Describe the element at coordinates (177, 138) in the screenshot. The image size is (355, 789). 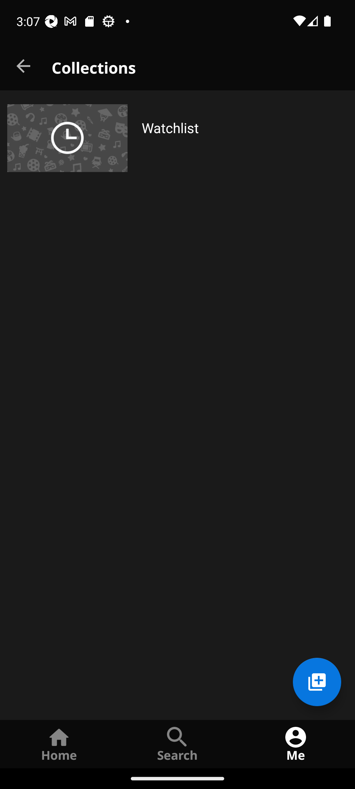
I see `profile_page_user_collection_0 Watchlist` at that location.